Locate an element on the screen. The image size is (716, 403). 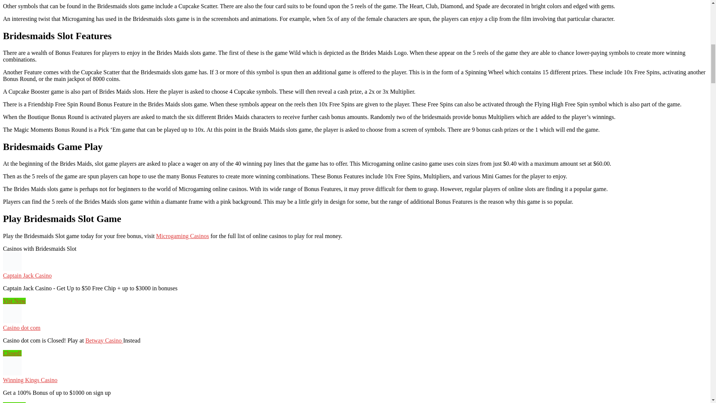
Microgaming Casinos is located at coordinates (182, 236).